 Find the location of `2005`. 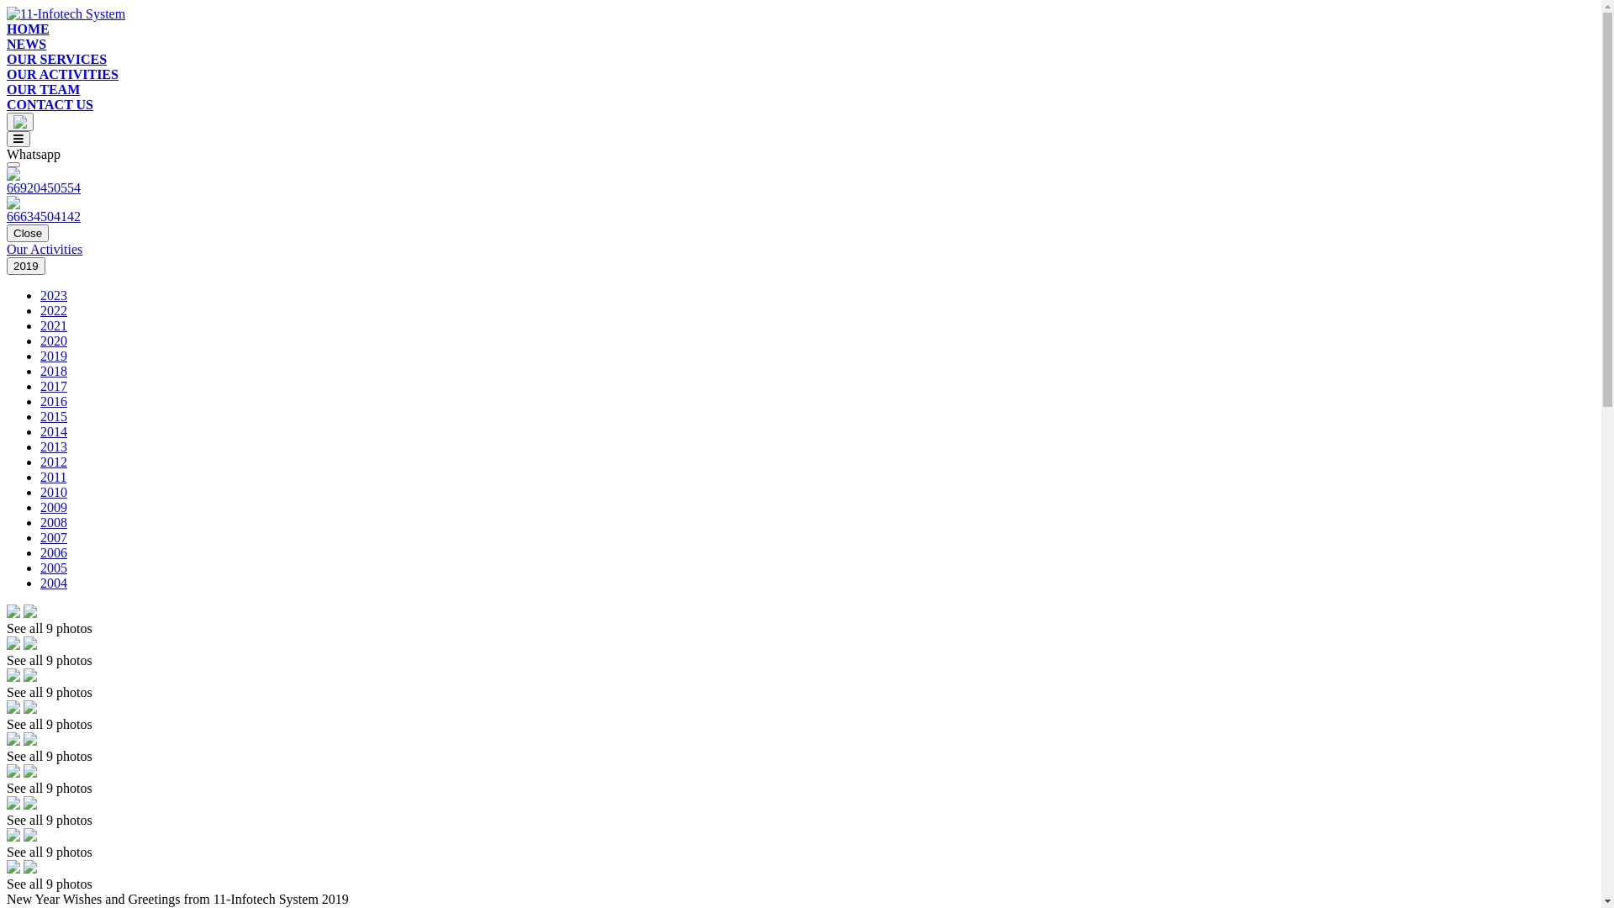

2005 is located at coordinates (54, 568).